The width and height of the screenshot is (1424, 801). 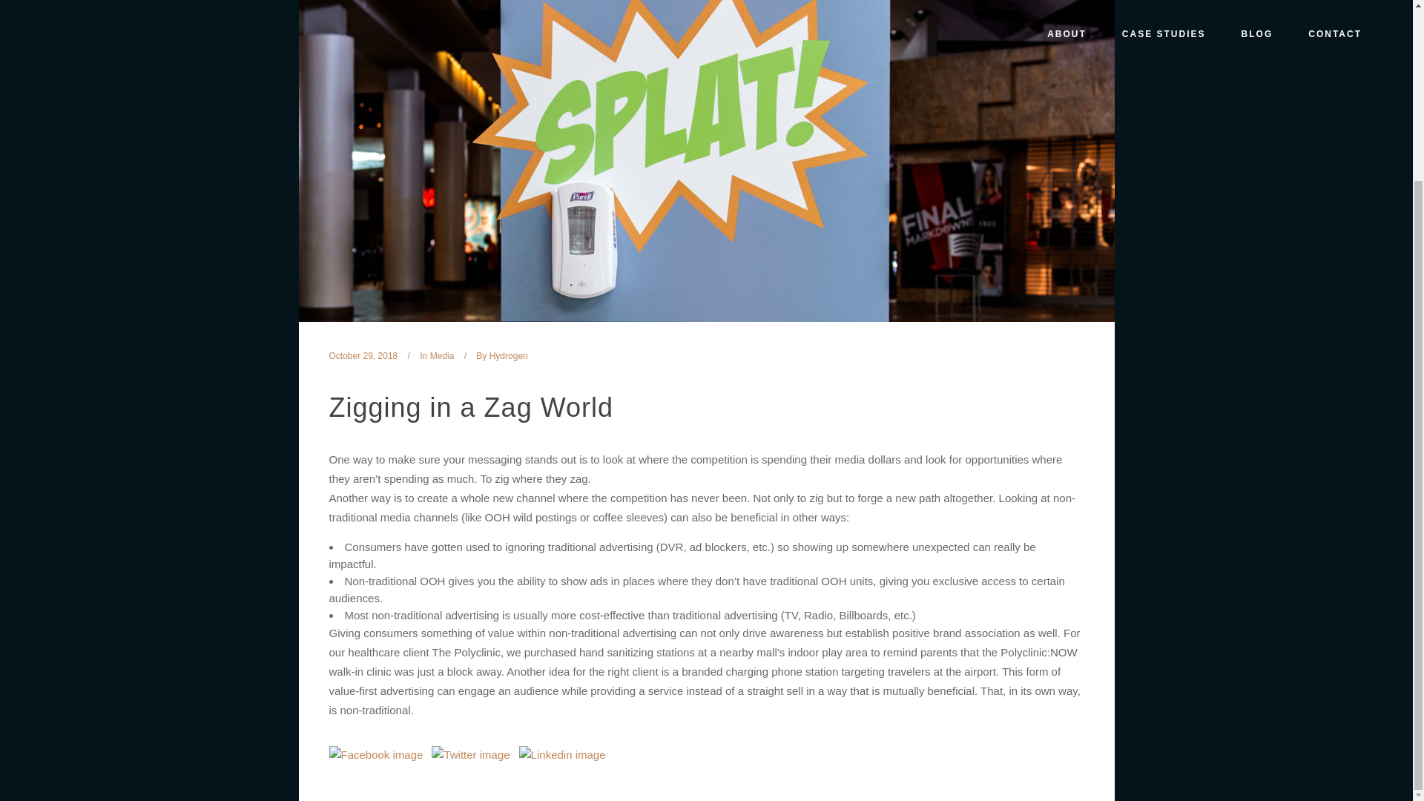 I want to click on Instagram, so click(x=58, y=466).